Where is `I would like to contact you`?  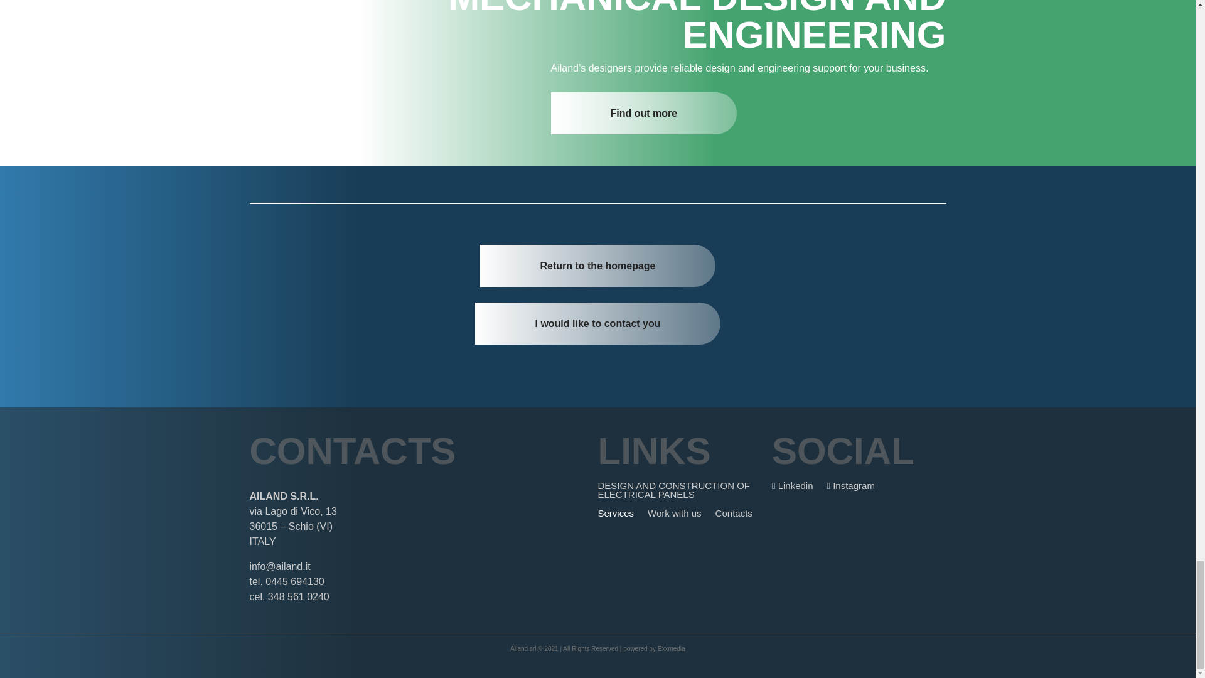 I would like to contact you is located at coordinates (597, 323).